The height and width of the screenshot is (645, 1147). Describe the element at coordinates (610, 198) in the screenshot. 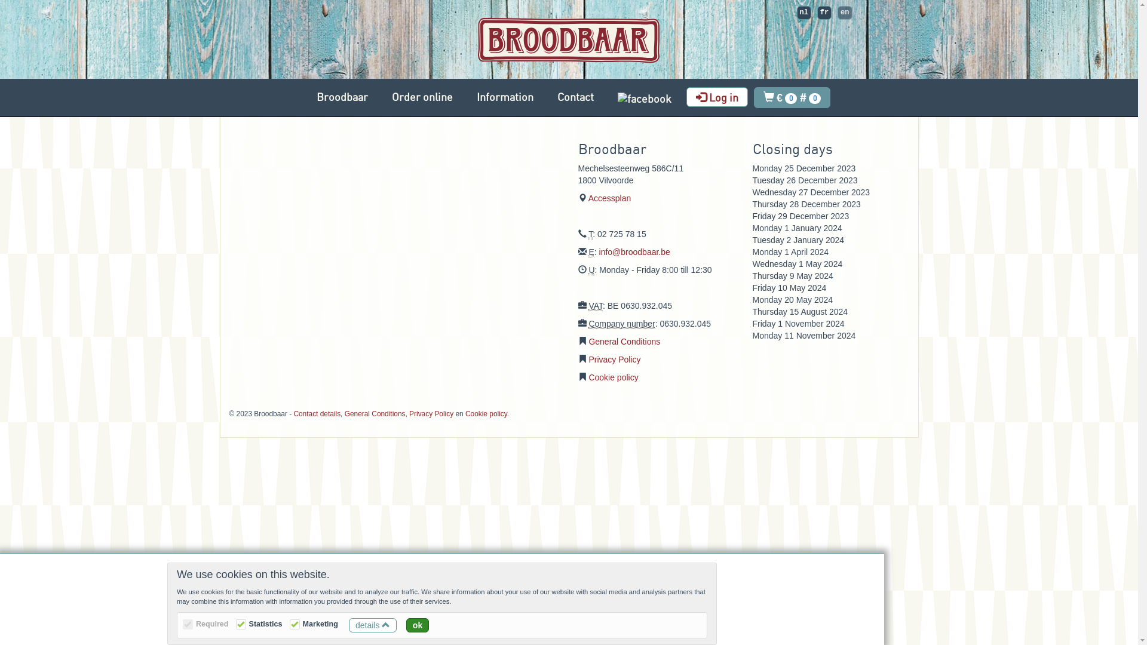

I see `Accessplan` at that location.